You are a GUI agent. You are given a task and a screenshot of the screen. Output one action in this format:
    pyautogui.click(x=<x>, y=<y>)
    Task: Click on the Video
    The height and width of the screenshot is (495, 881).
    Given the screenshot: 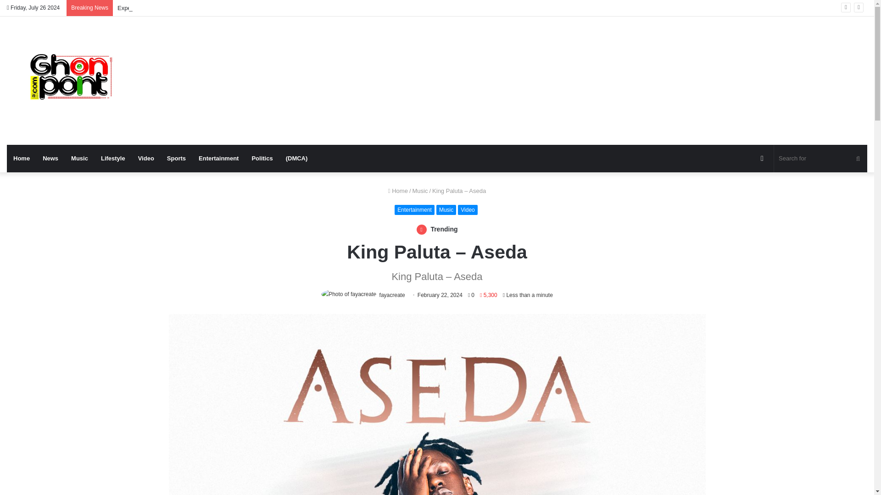 What is the action you would take?
    pyautogui.click(x=468, y=210)
    